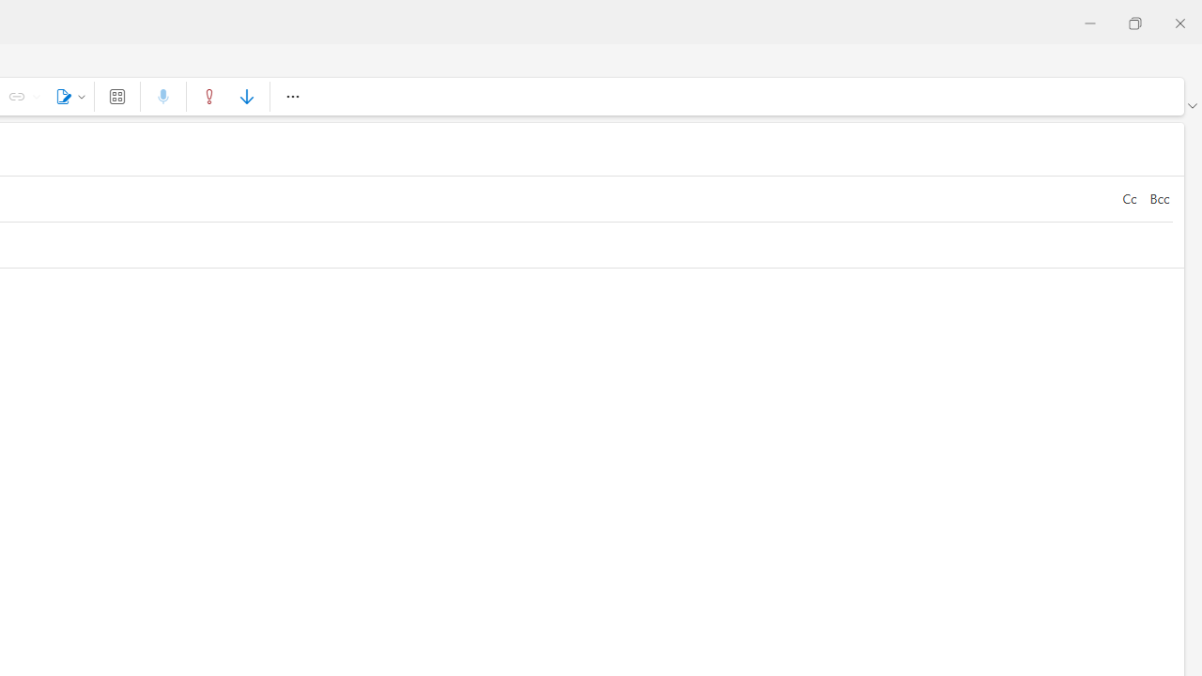 The image size is (1202, 676). Describe the element at coordinates (1159, 199) in the screenshot. I see `Bcc` at that location.